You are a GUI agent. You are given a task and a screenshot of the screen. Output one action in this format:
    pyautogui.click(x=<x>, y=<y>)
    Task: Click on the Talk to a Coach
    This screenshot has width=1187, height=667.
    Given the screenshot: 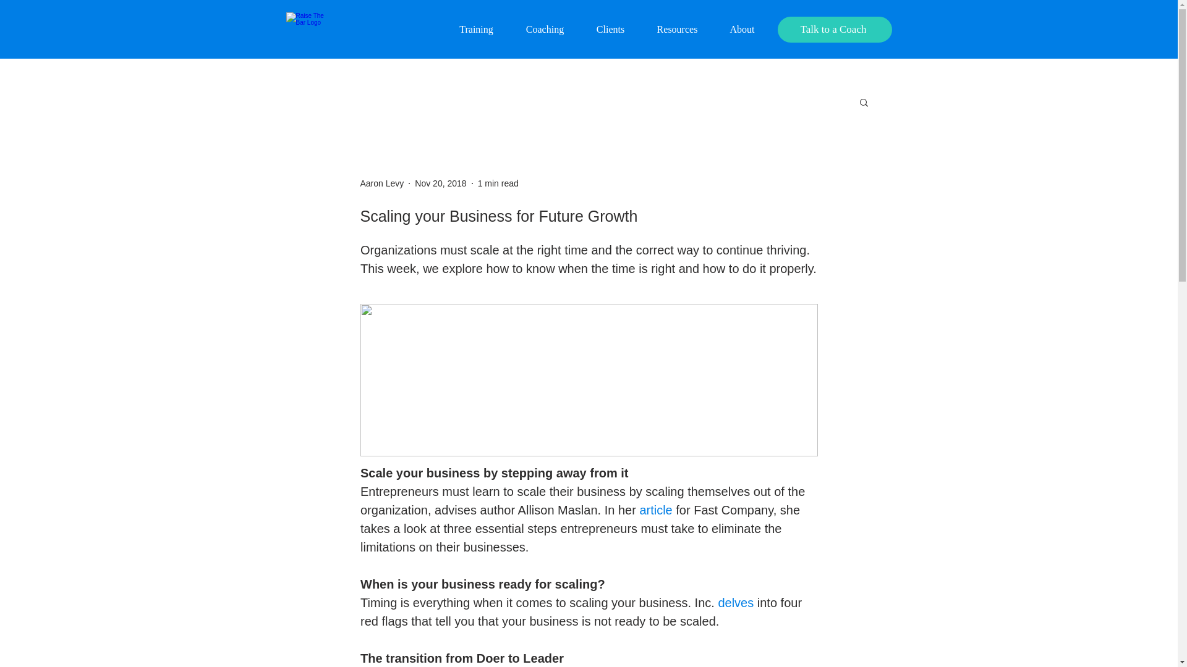 What is the action you would take?
    pyautogui.click(x=835, y=30)
    